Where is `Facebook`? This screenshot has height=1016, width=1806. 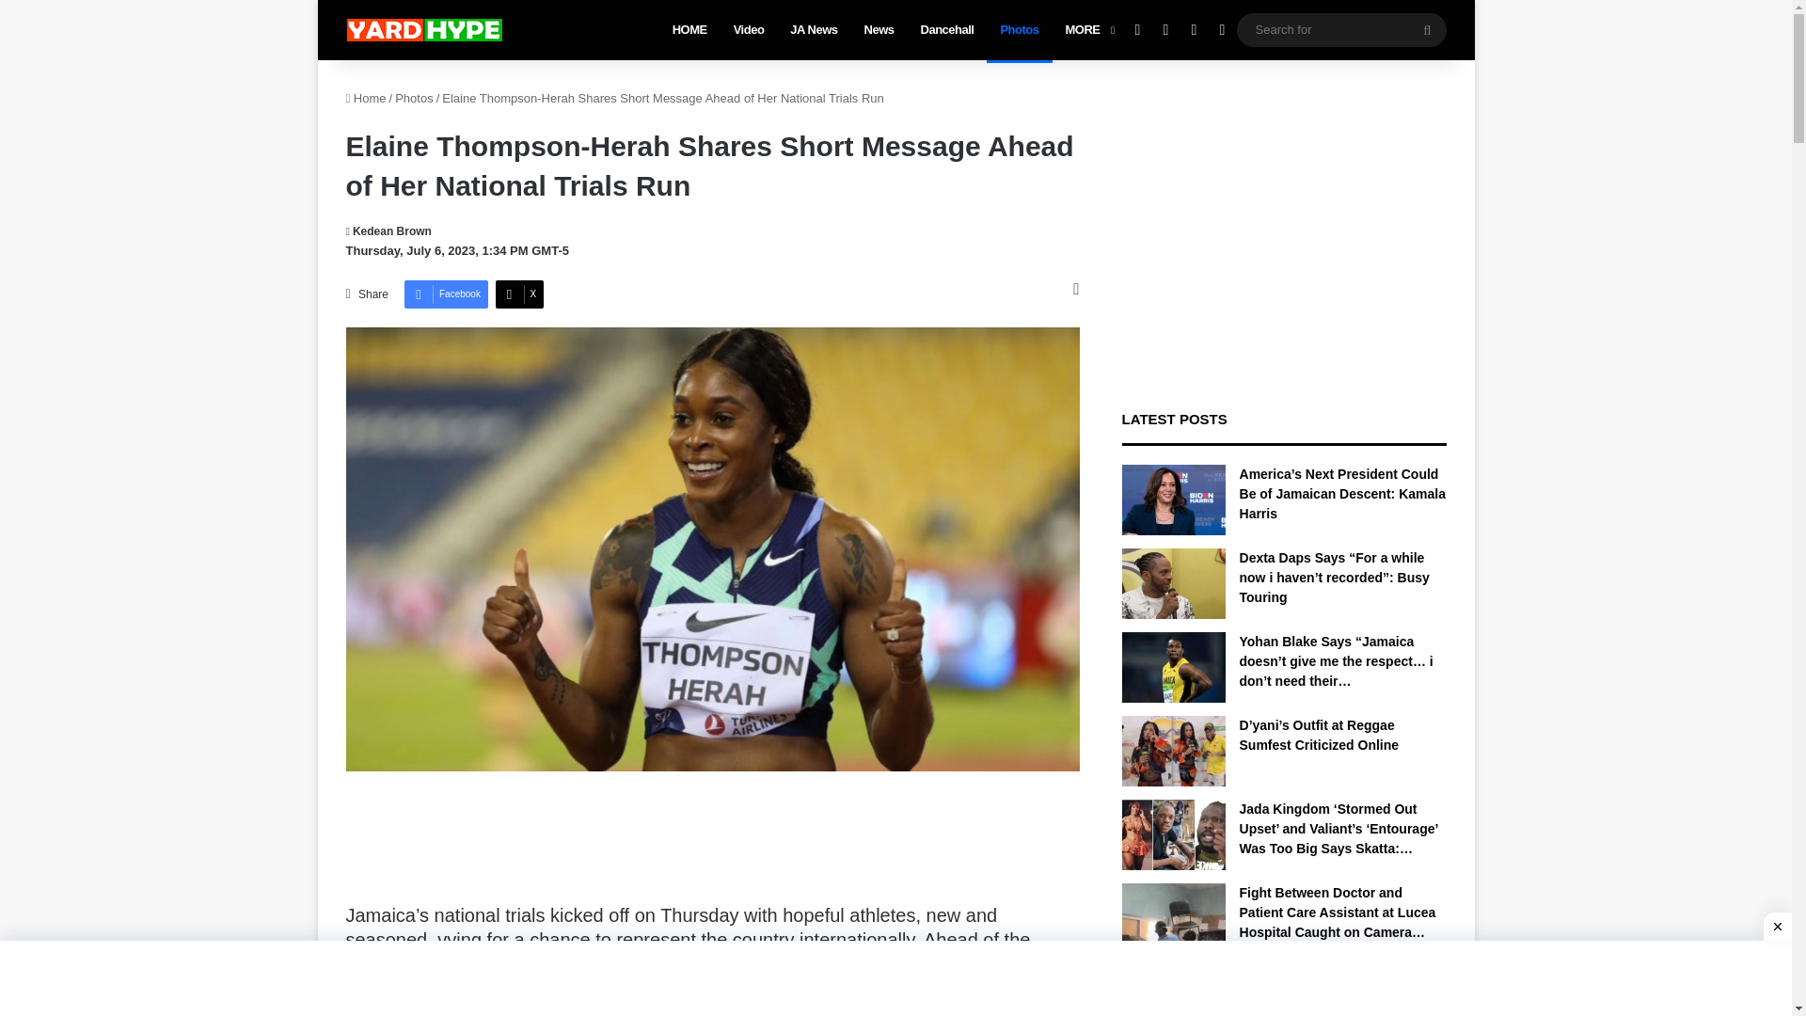
Facebook is located at coordinates (446, 294).